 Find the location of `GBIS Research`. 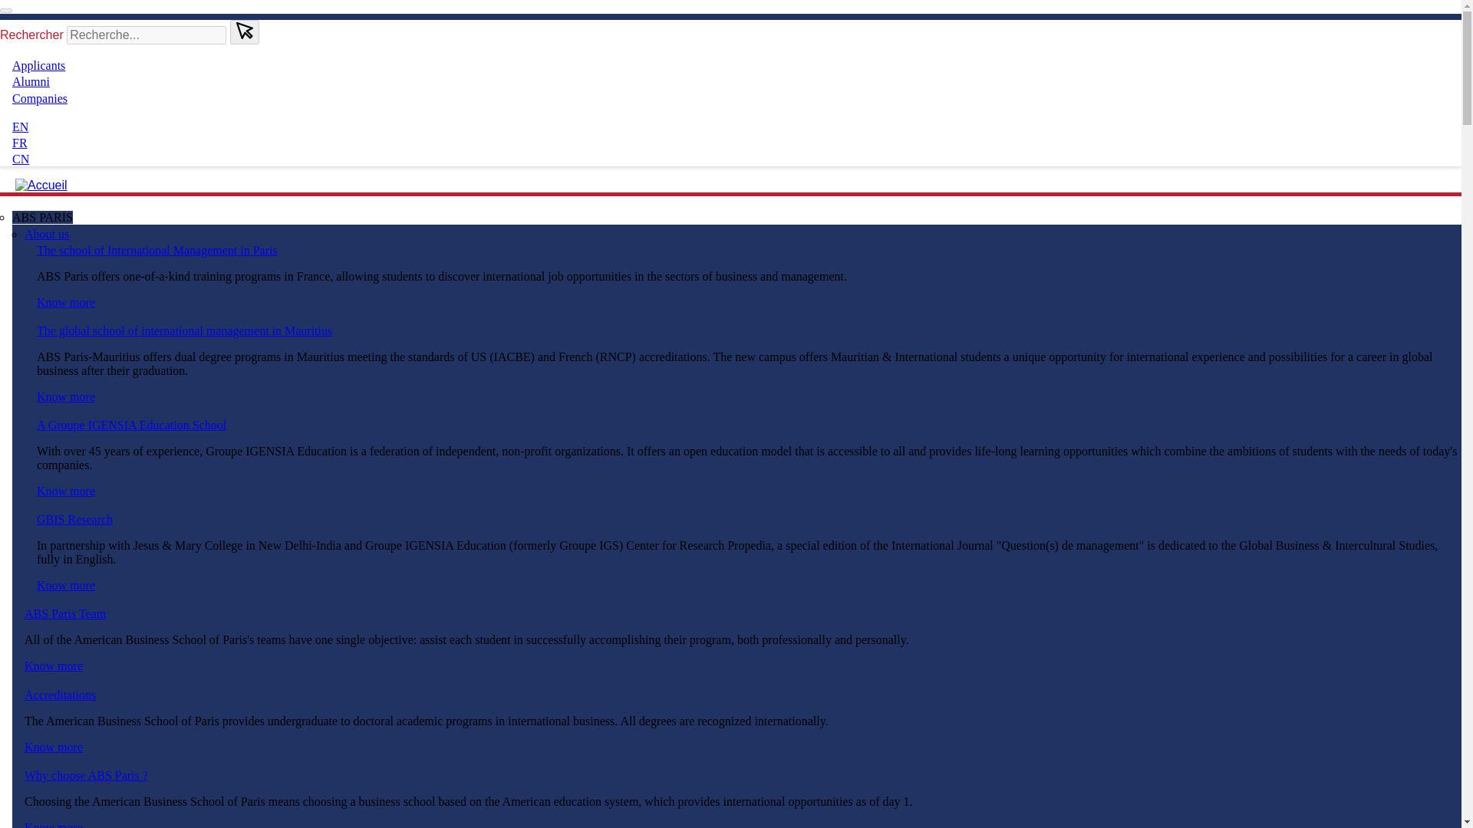

GBIS Research is located at coordinates (75, 518).